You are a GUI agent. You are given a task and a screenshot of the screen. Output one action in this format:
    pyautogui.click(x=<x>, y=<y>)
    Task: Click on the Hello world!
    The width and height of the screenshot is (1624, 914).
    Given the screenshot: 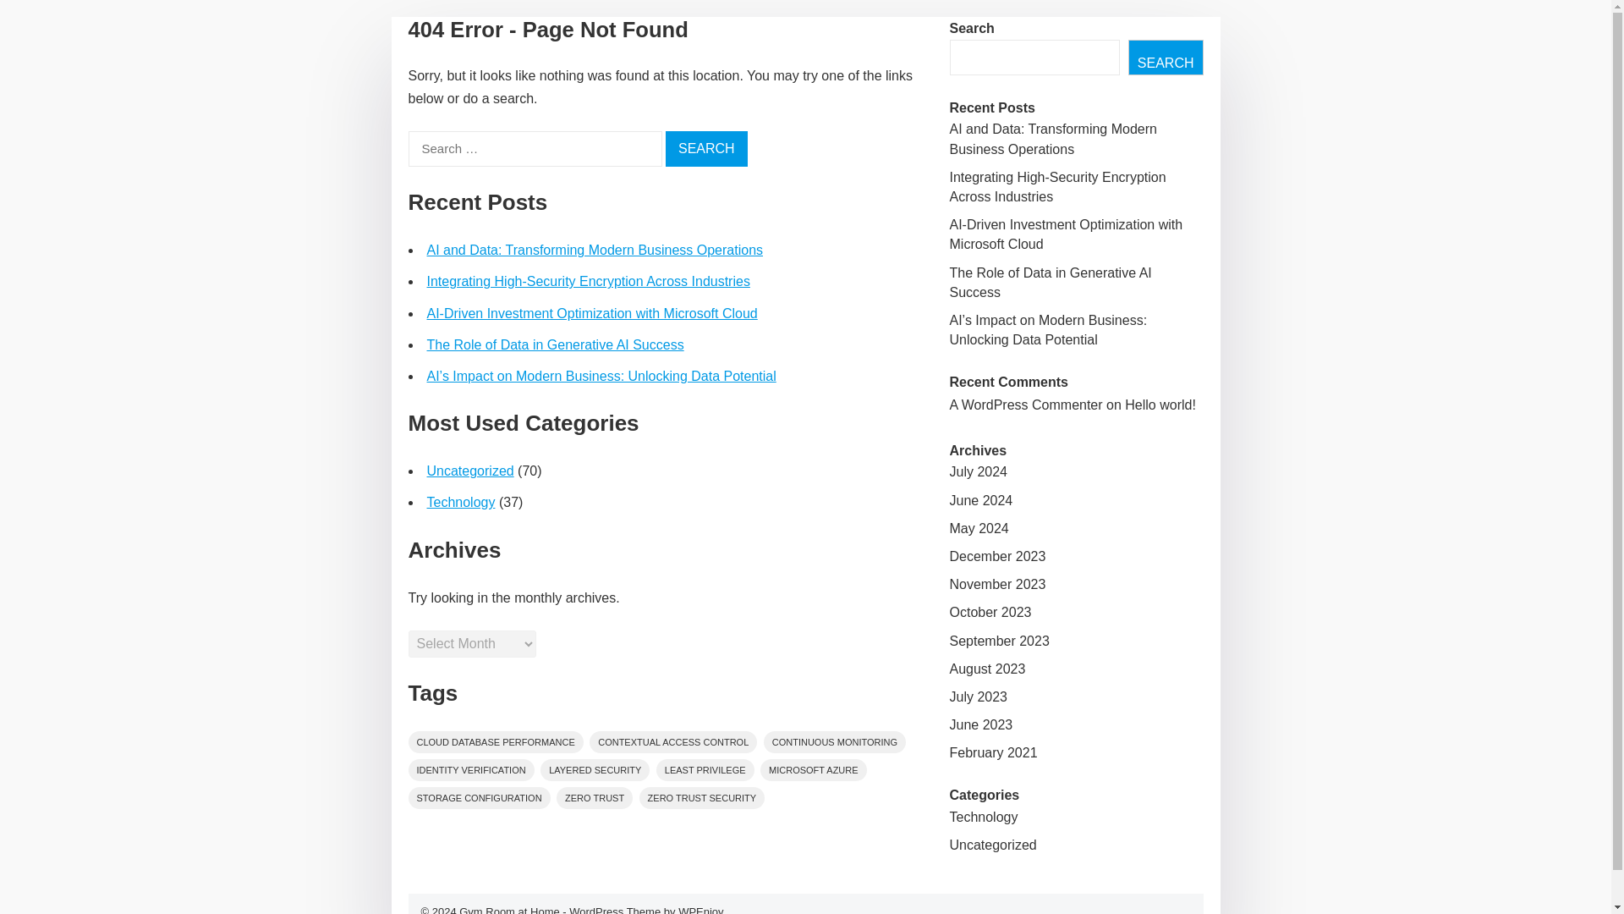 What is the action you would take?
    pyautogui.click(x=1160, y=405)
    